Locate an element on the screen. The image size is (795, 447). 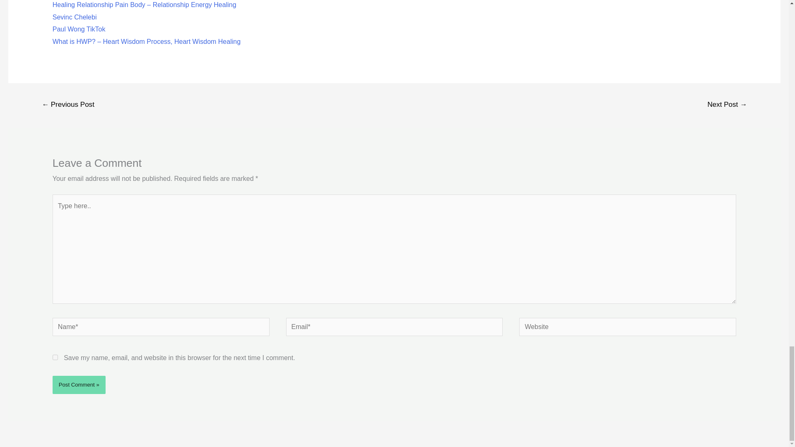
Sevinc Chelebi is located at coordinates (75, 17).